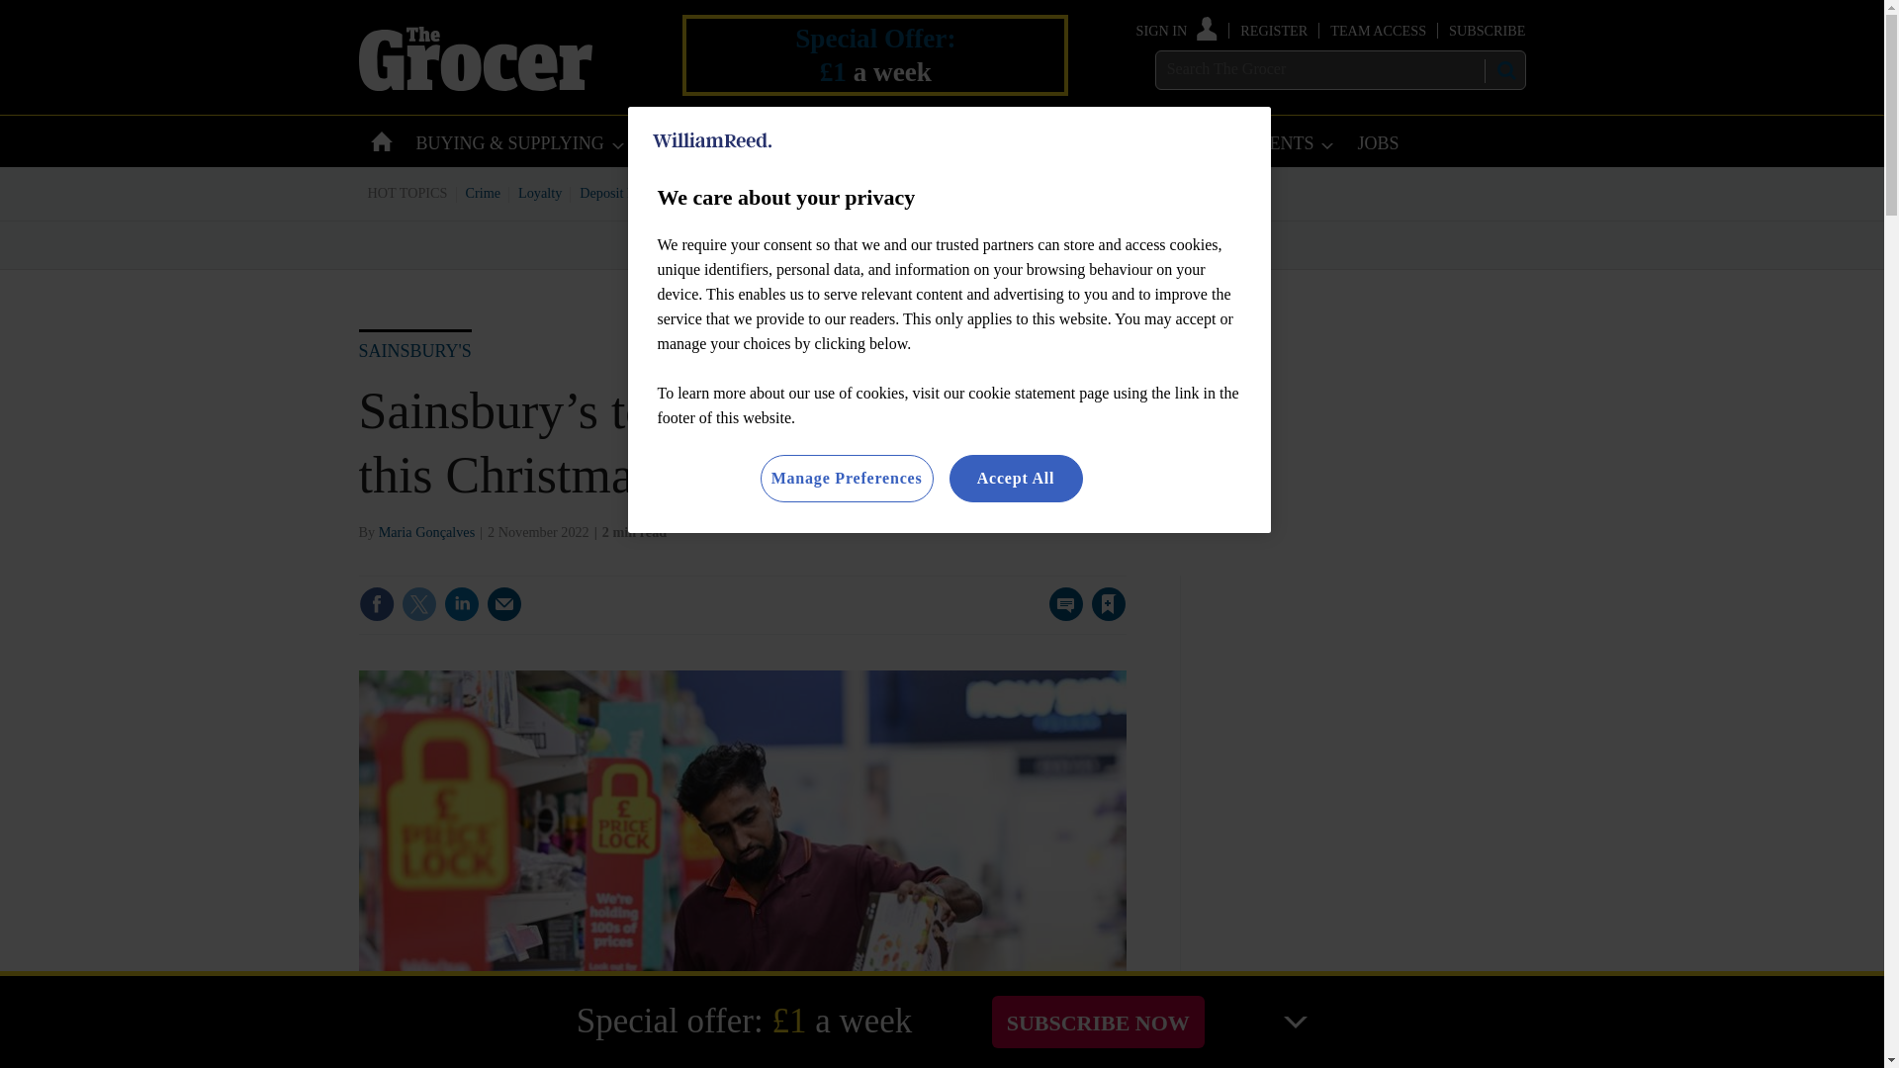 The image size is (1899, 1068). Describe the element at coordinates (475, 85) in the screenshot. I see `Site name` at that location.